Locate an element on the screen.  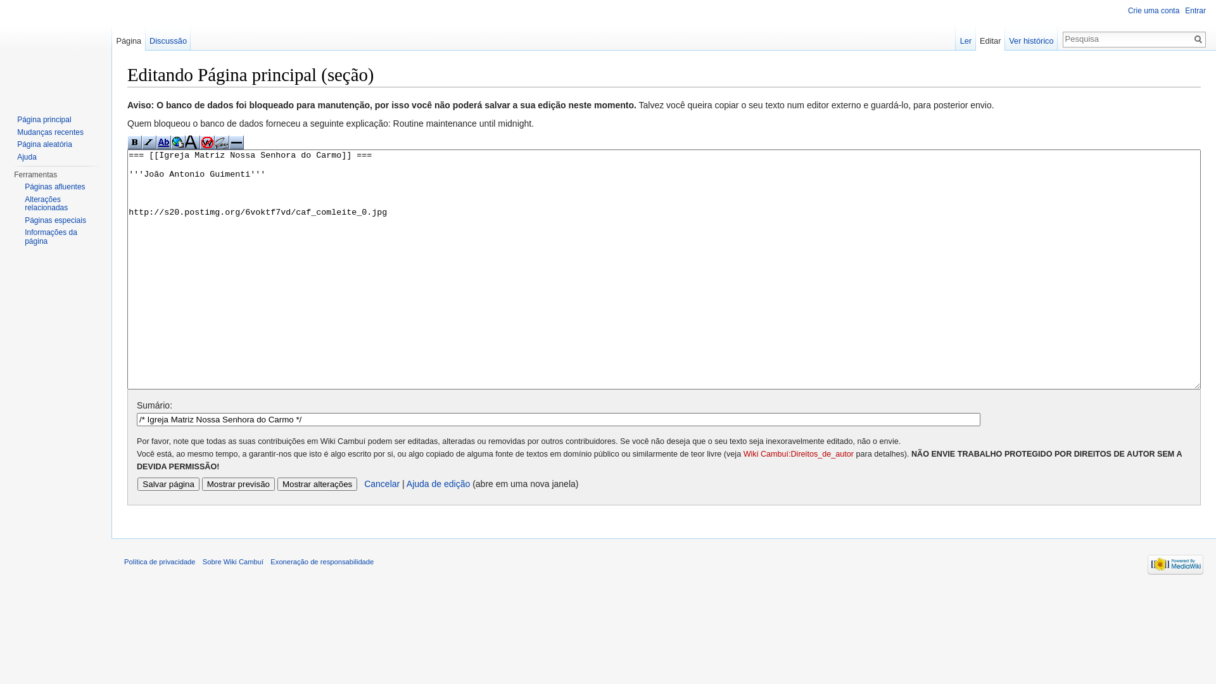
Cancelar is located at coordinates (382, 484).